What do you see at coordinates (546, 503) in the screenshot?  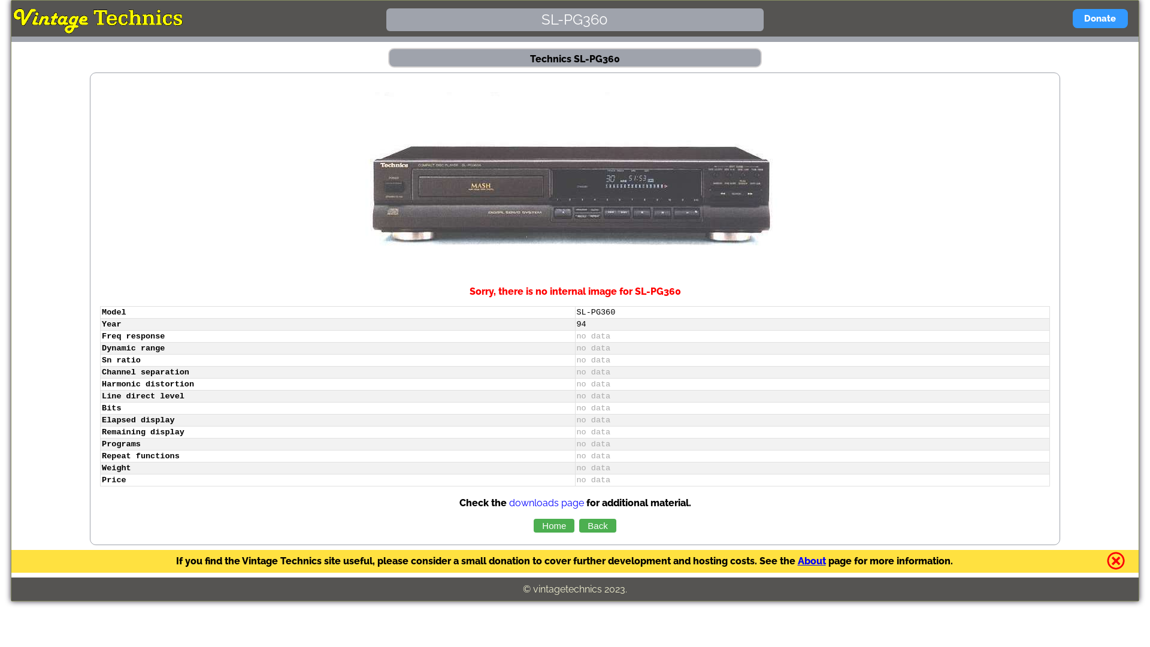 I see `downloads page` at bounding box center [546, 503].